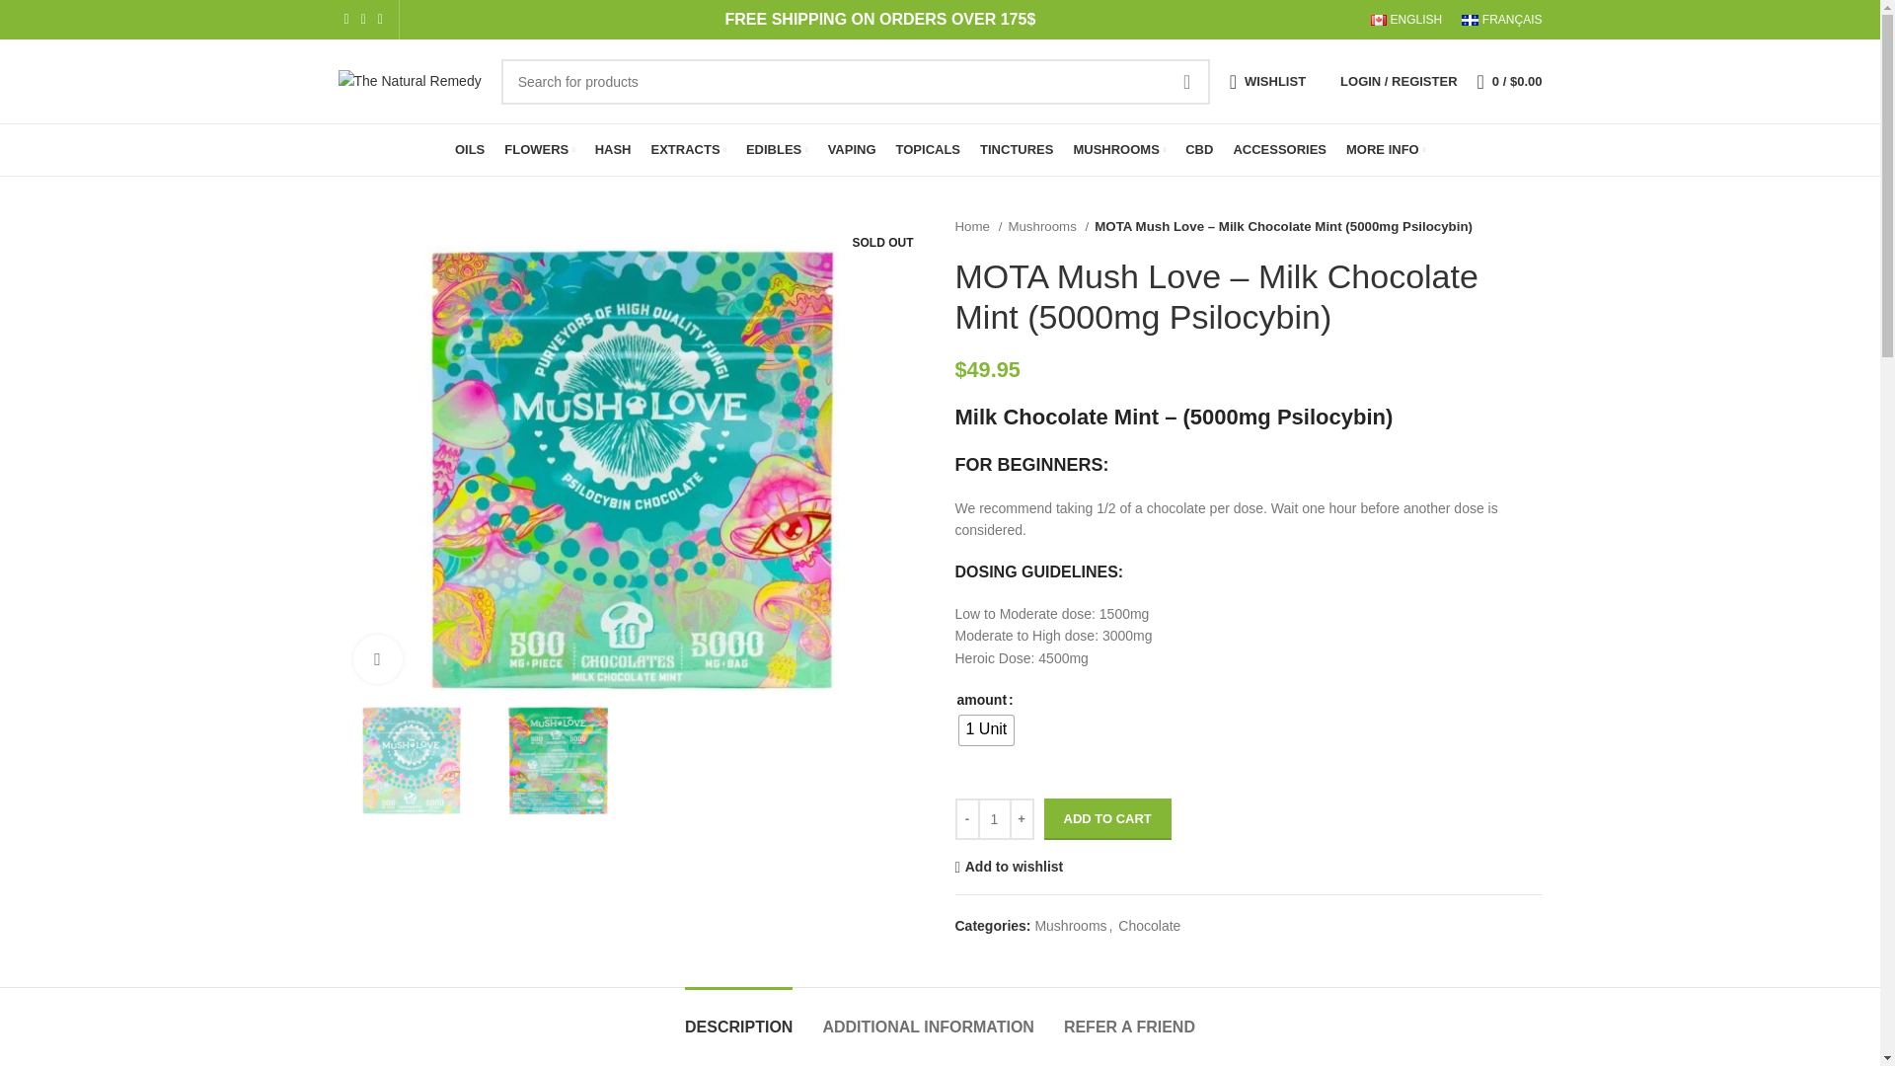 This screenshot has height=1066, width=1895. I want to click on Search for products, so click(856, 81).